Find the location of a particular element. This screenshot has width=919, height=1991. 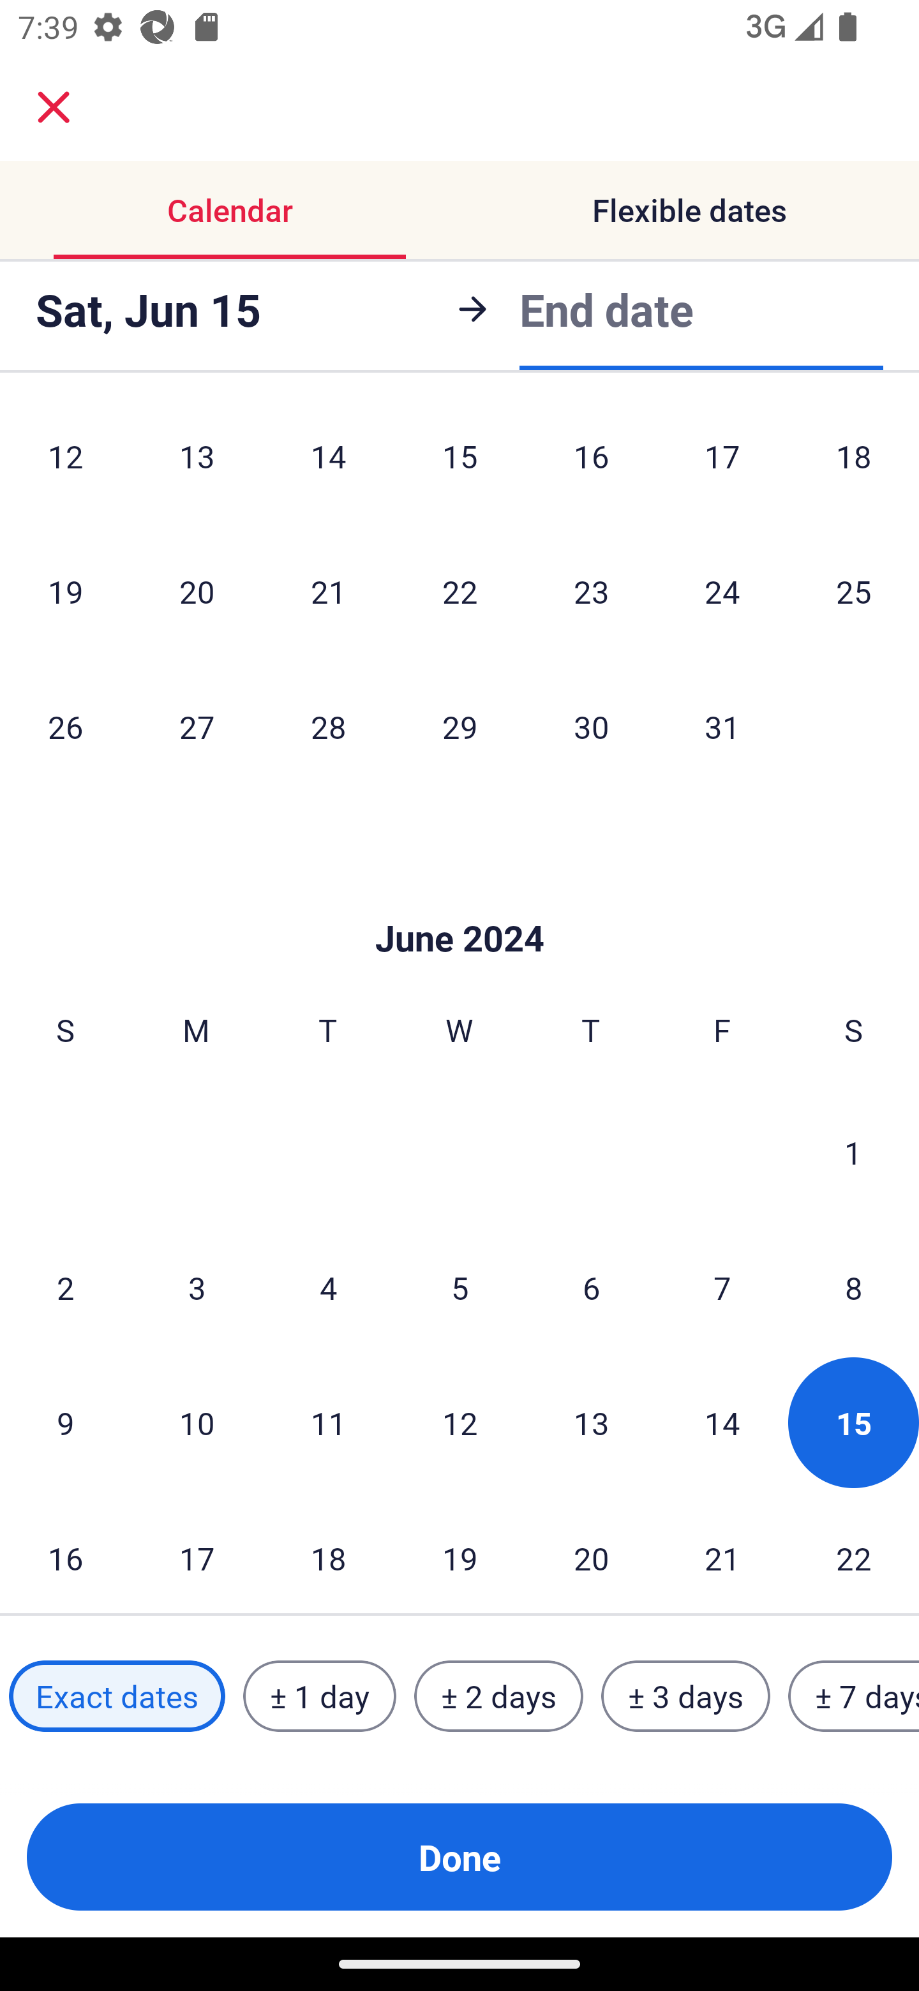

Skip to Done is located at coordinates (459, 900).